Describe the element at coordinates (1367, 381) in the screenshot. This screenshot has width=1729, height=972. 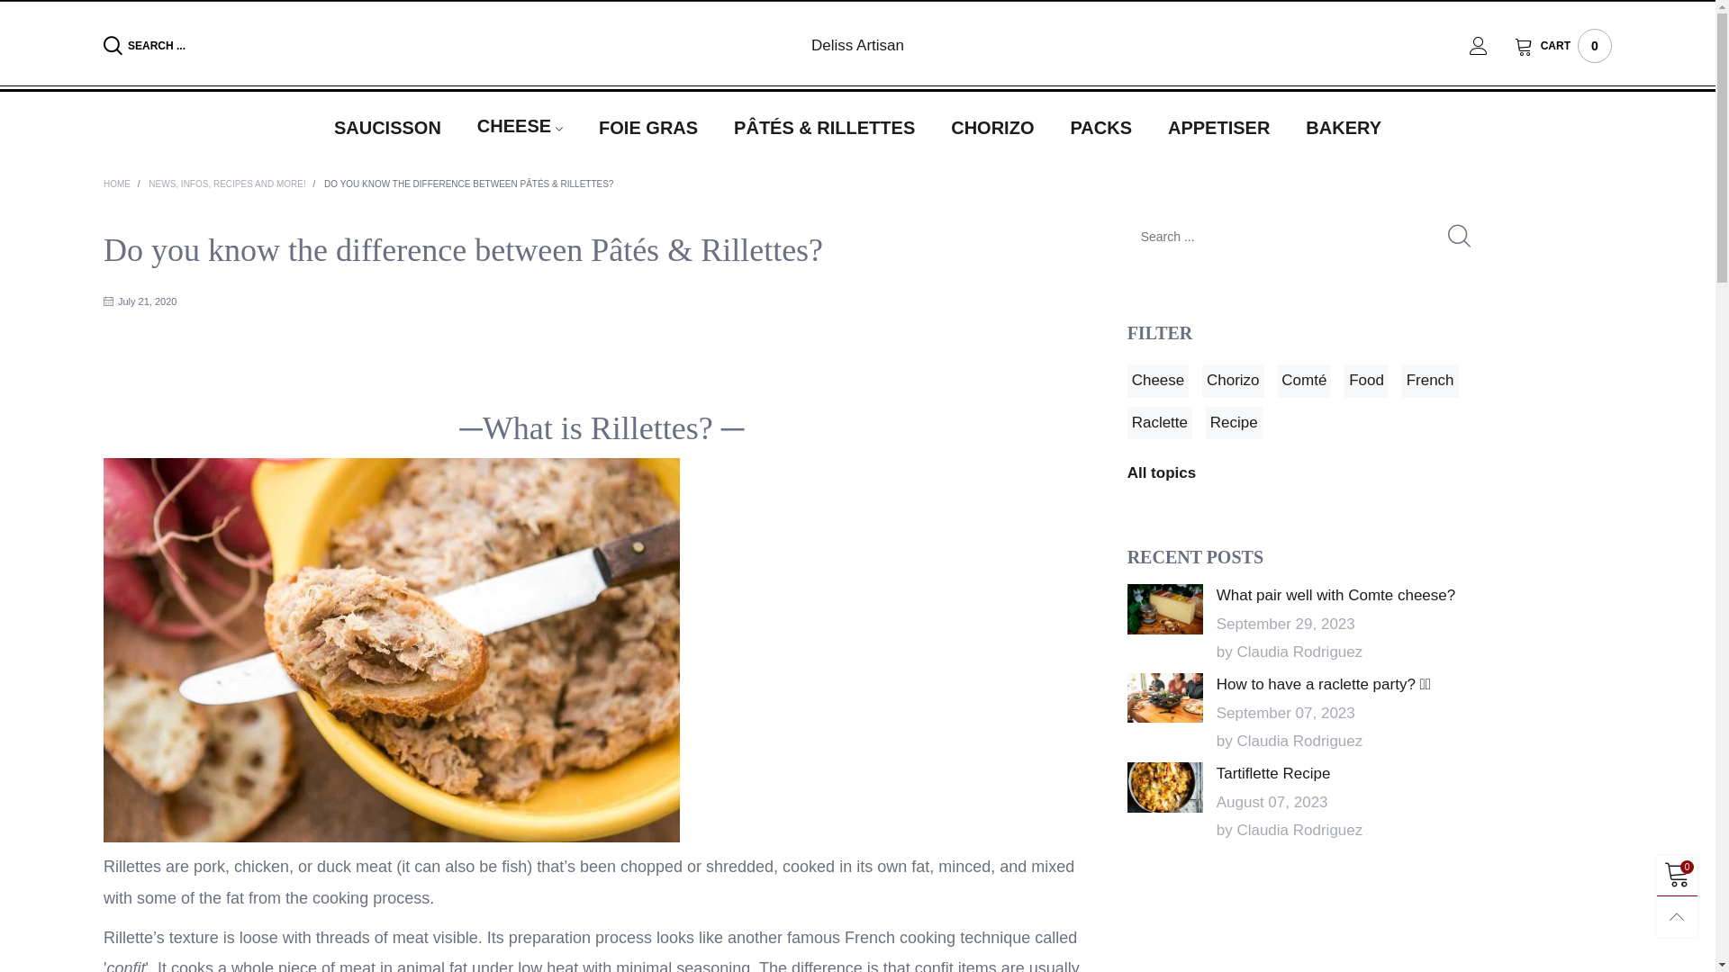
I see `Food` at that location.